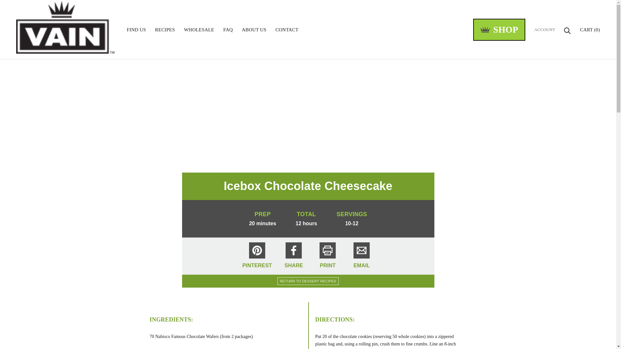  I want to click on EMAIL, so click(199, 30).